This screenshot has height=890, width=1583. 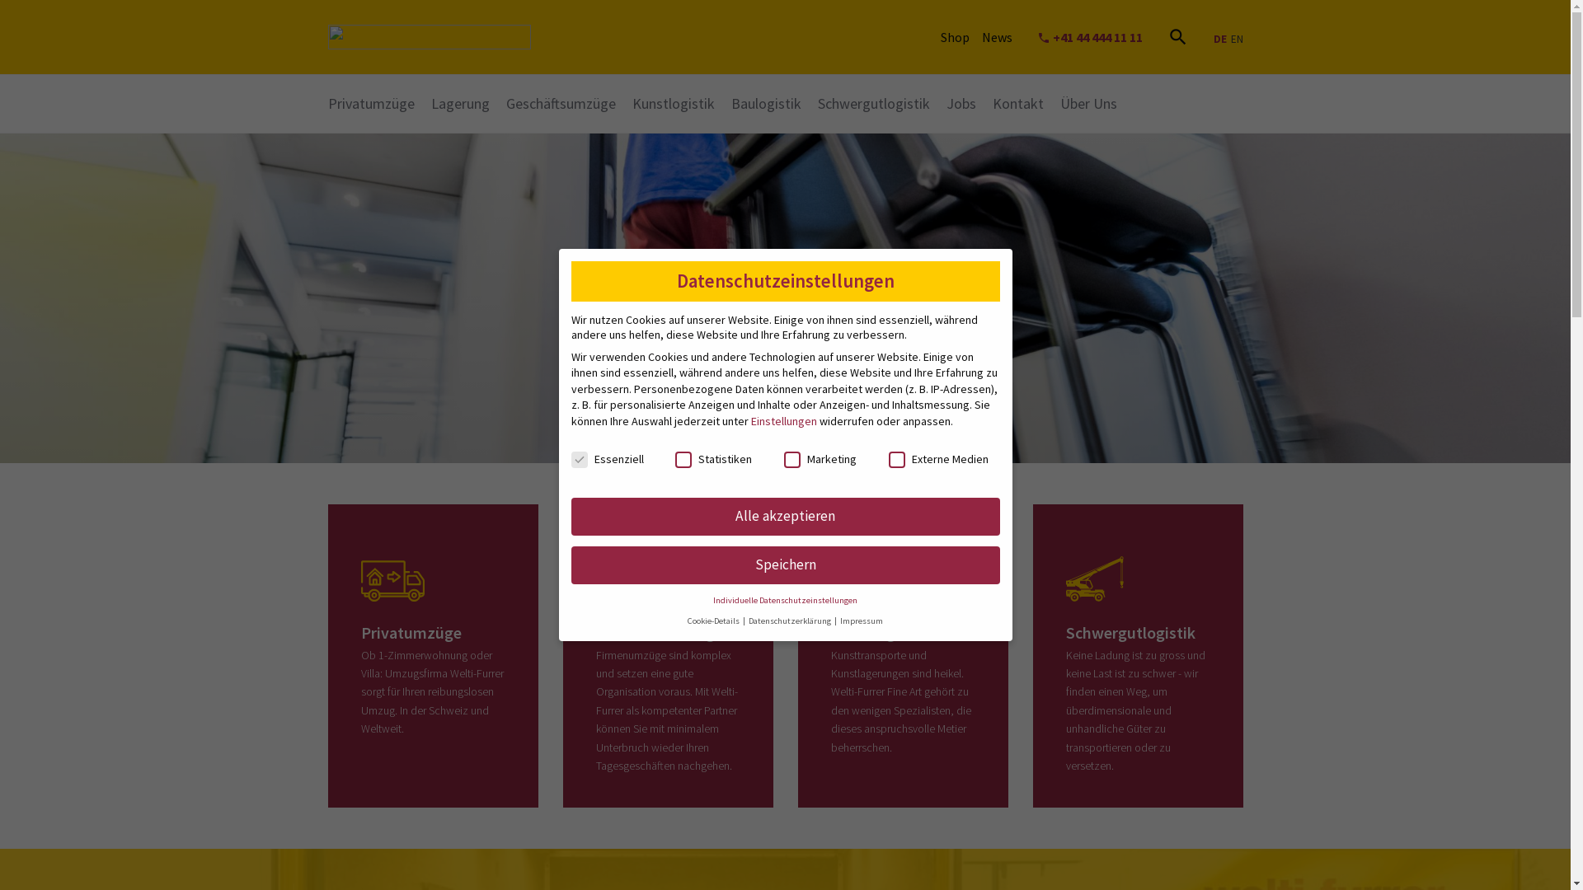 What do you see at coordinates (765, 104) in the screenshot?
I see `Baulogistik` at bounding box center [765, 104].